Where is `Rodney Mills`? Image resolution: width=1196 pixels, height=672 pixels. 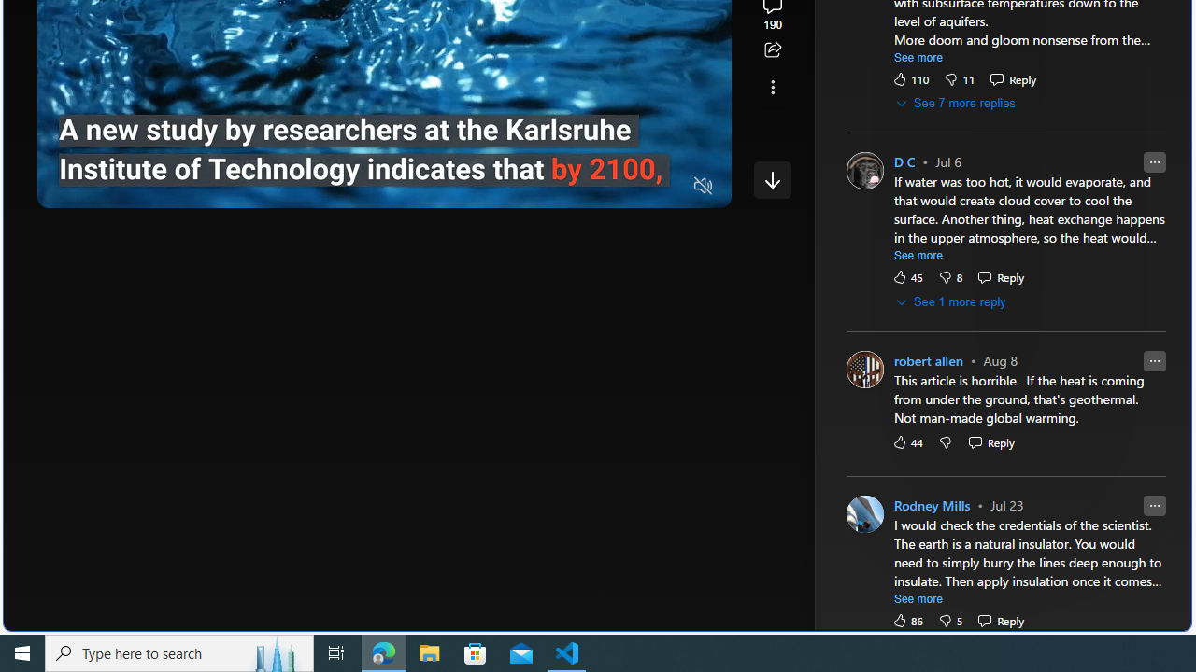
Rodney Mills is located at coordinates (933, 506).